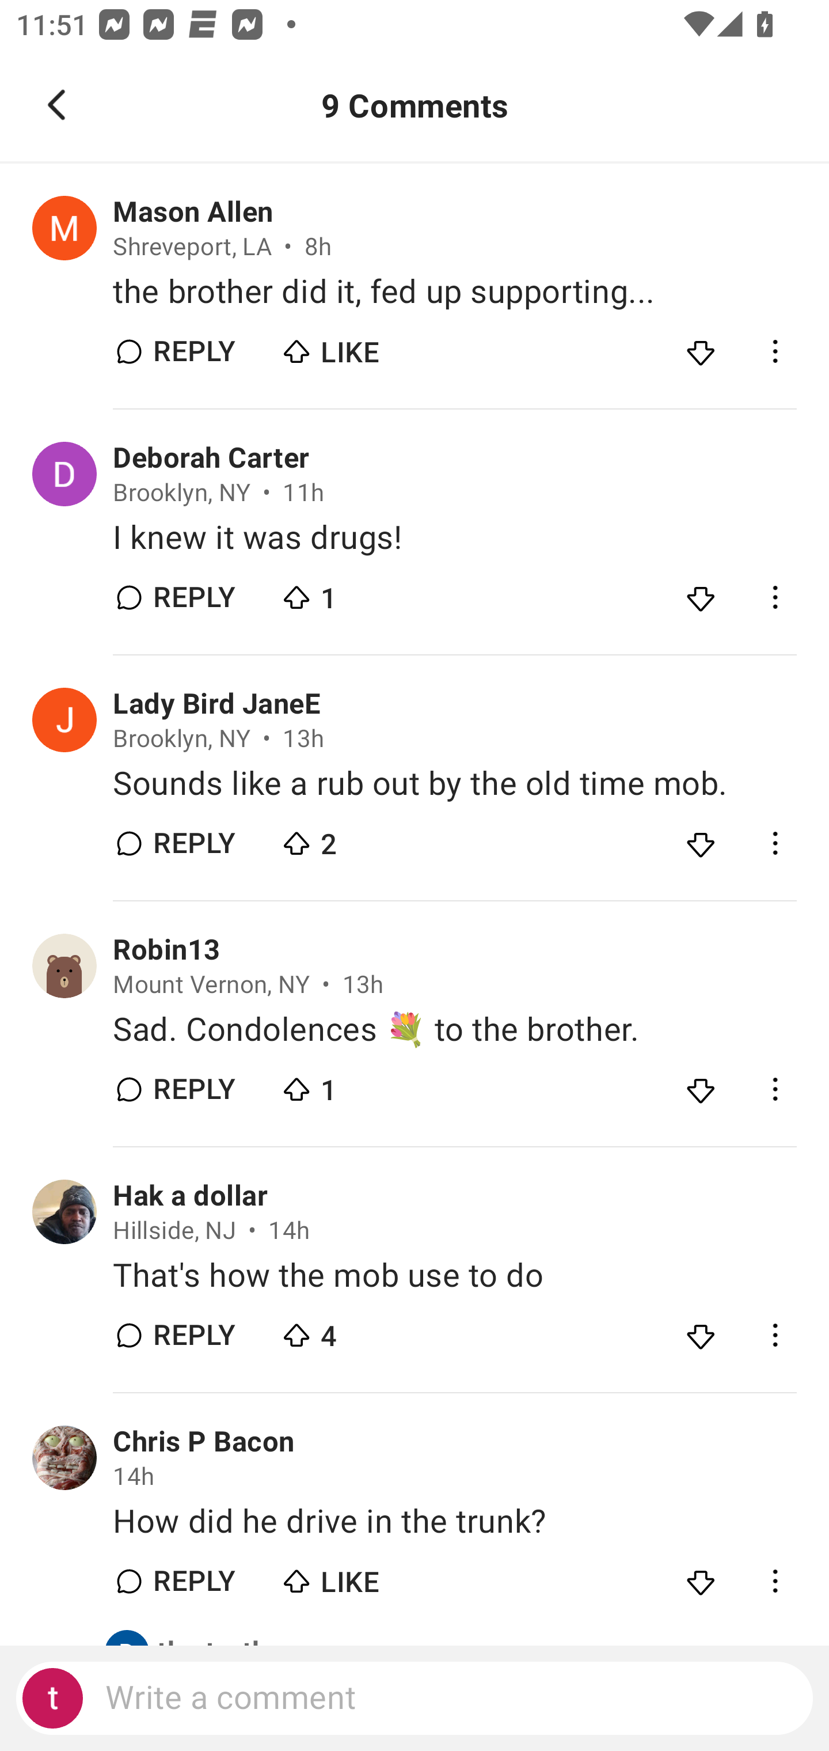  What do you see at coordinates (414, 1698) in the screenshot?
I see `Write a comment` at bounding box center [414, 1698].